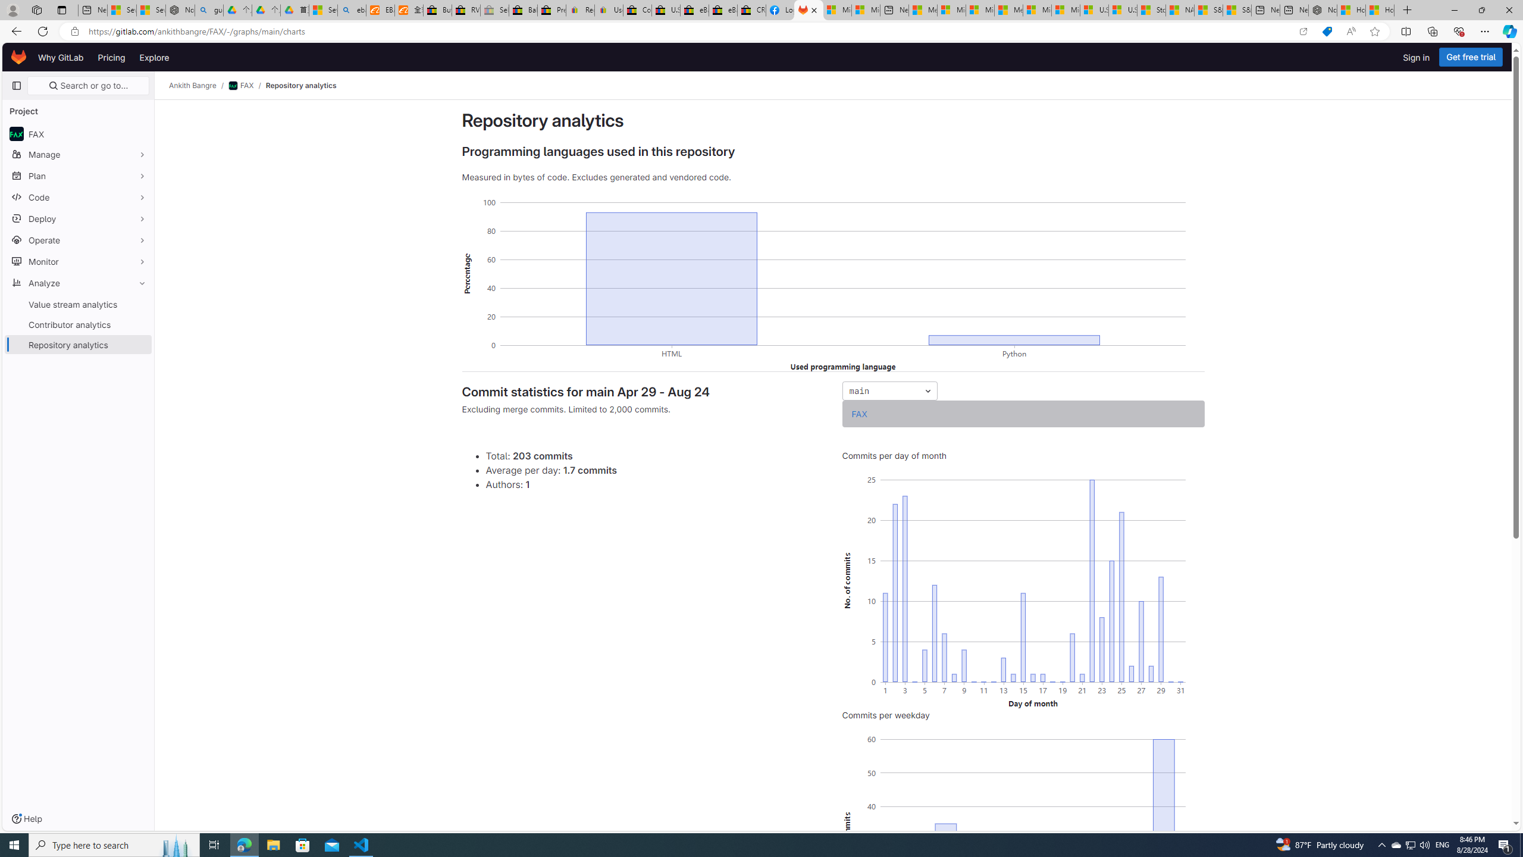 The image size is (1523, 857). Describe the element at coordinates (79, 324) in the screenshot. I see `Contributor analytics` at that location.